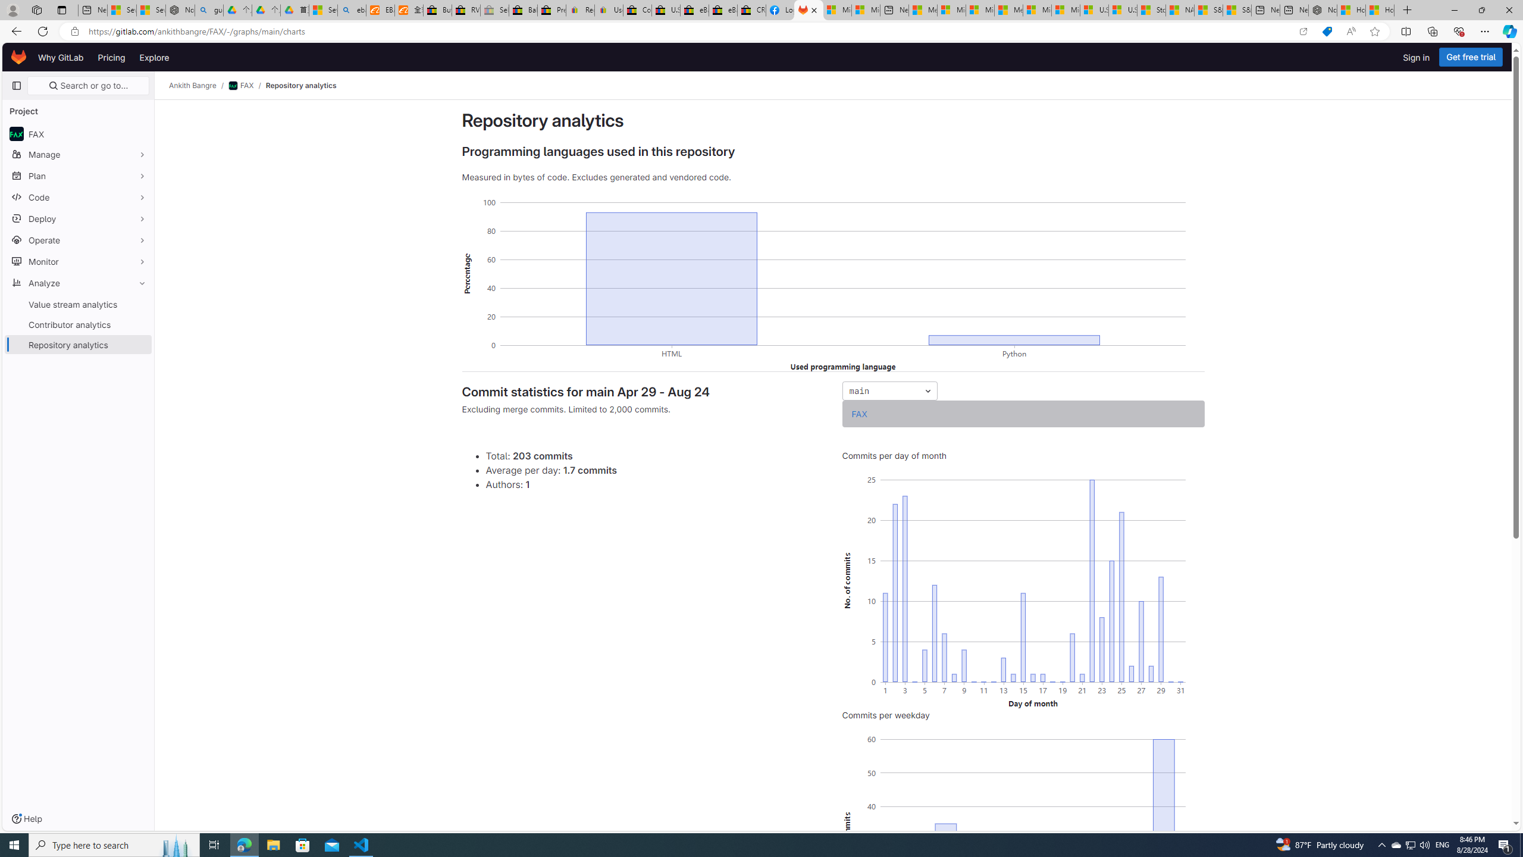 The image size is (1523, 857). Describe the element at coordinates (79, 324) in the screenshot. I see `Contributor analytics` at that location.